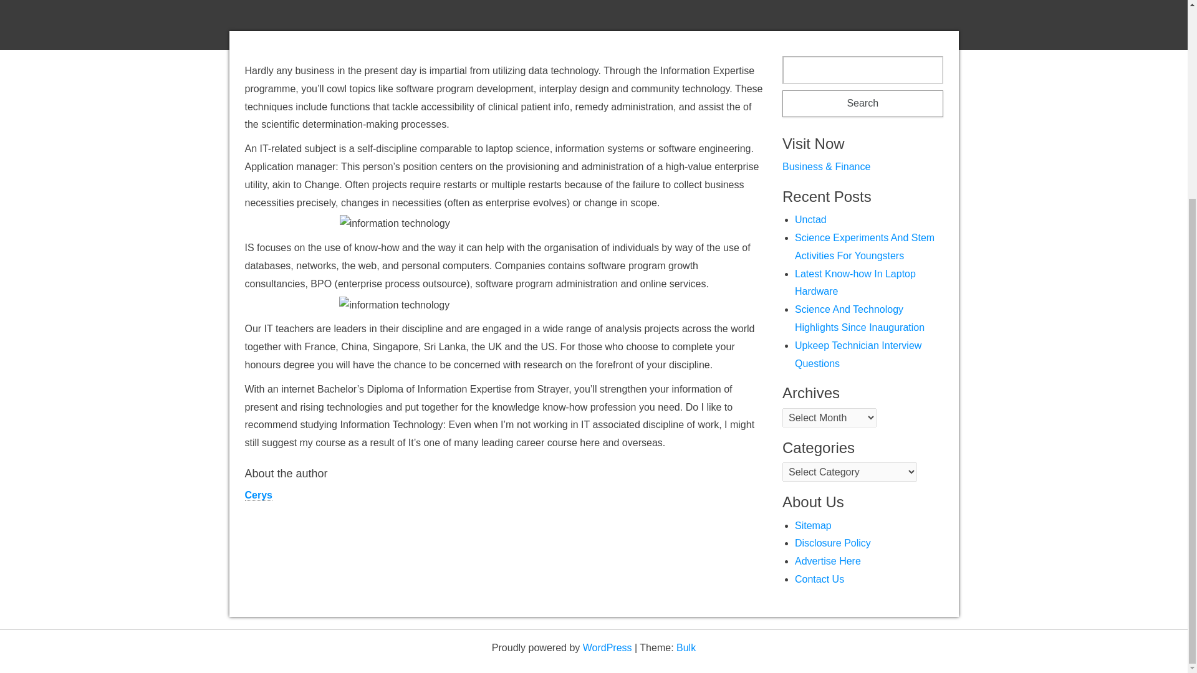  What do you see at coordinates (257, 495) in the screenshot?
I see `Cerys` at bounding box center [257, 495].